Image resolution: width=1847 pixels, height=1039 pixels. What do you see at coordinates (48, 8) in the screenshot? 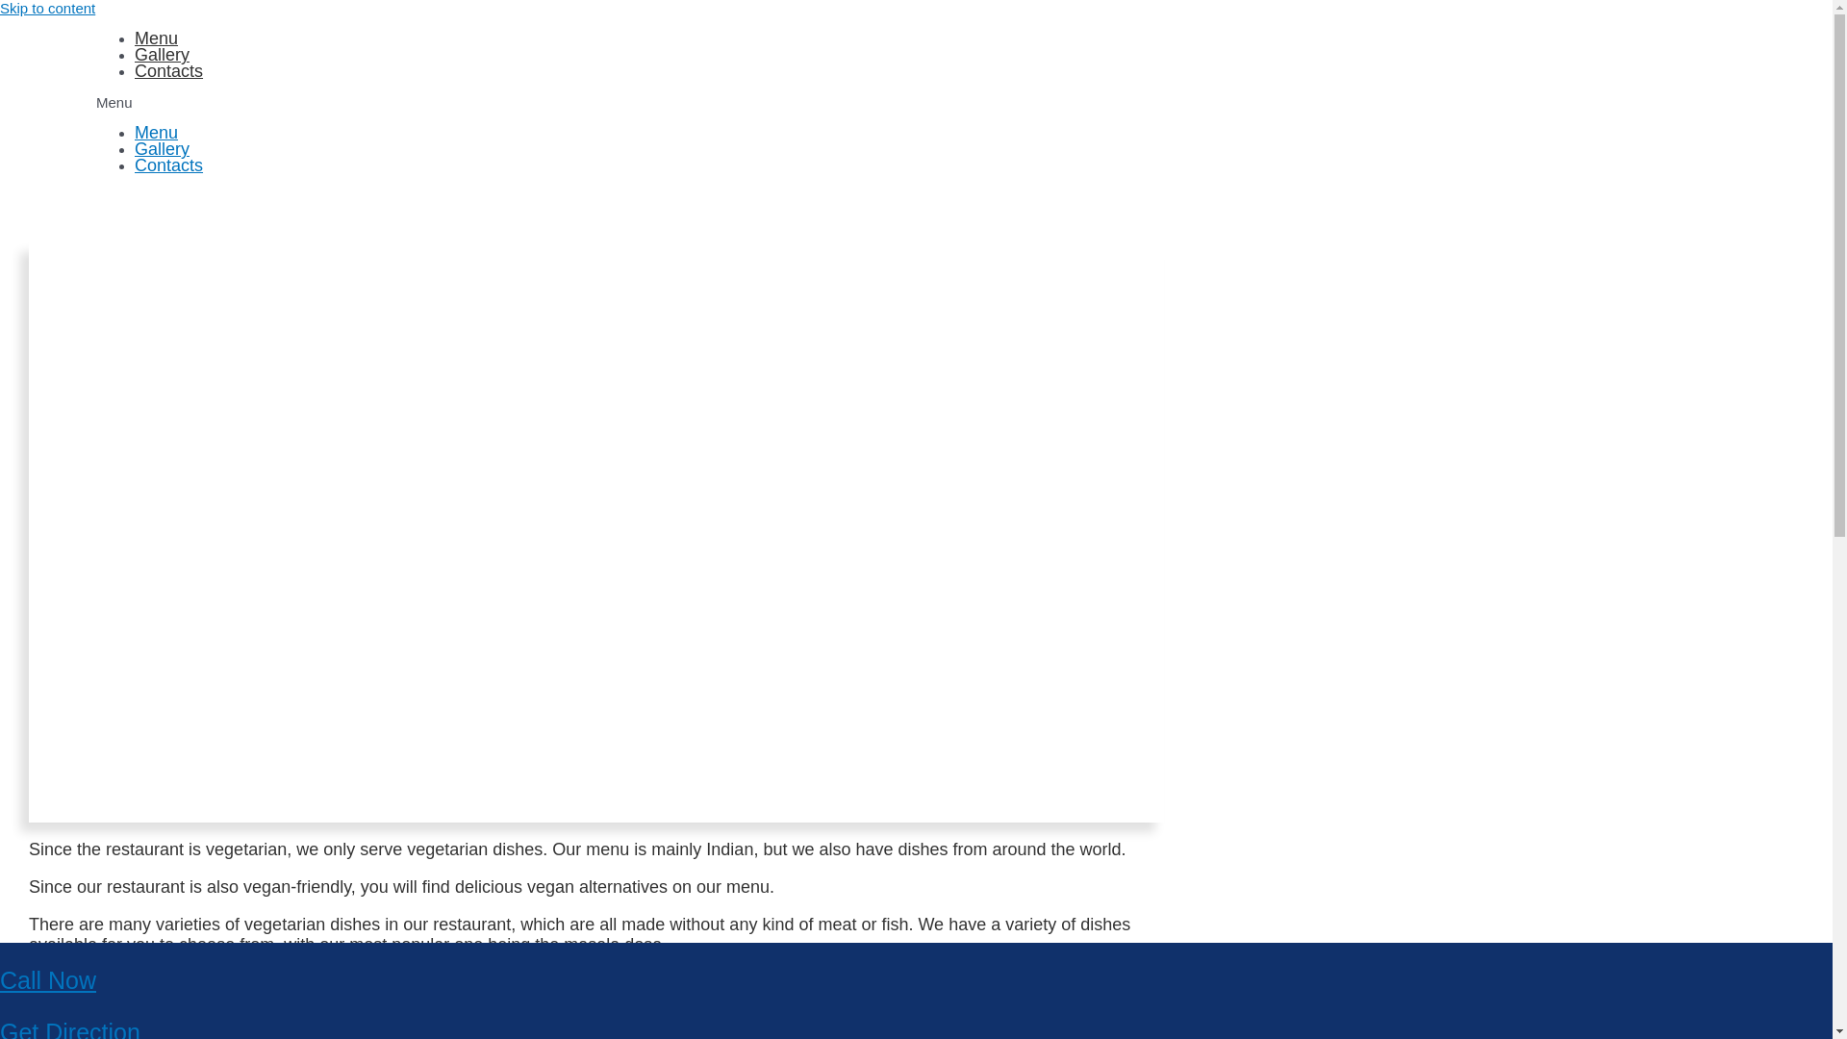
I see `Skip to content` at bounding box center [48, 8].